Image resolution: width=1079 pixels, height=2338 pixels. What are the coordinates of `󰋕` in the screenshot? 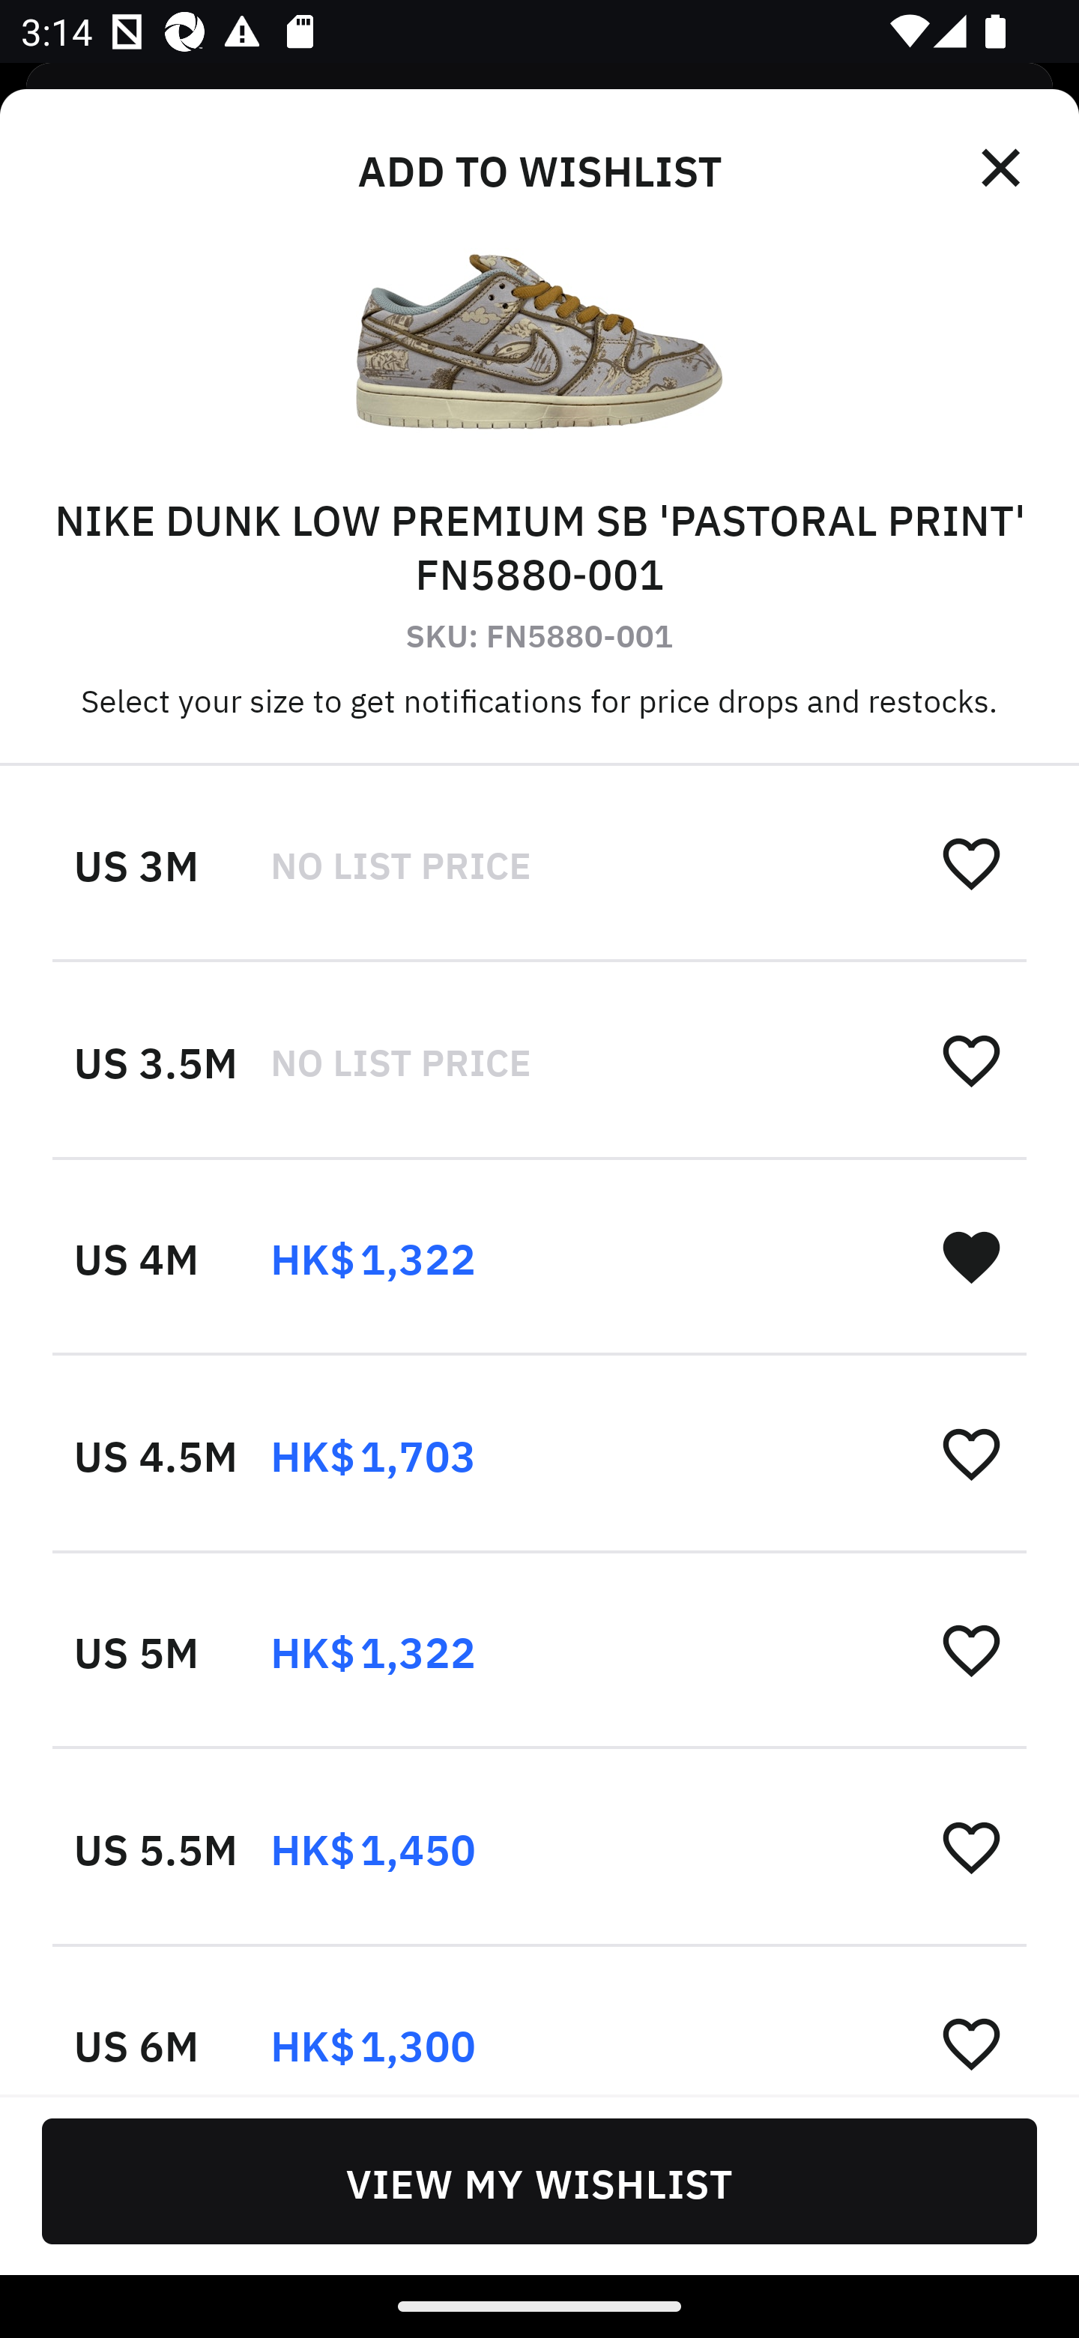 It's located at (971, 1846).